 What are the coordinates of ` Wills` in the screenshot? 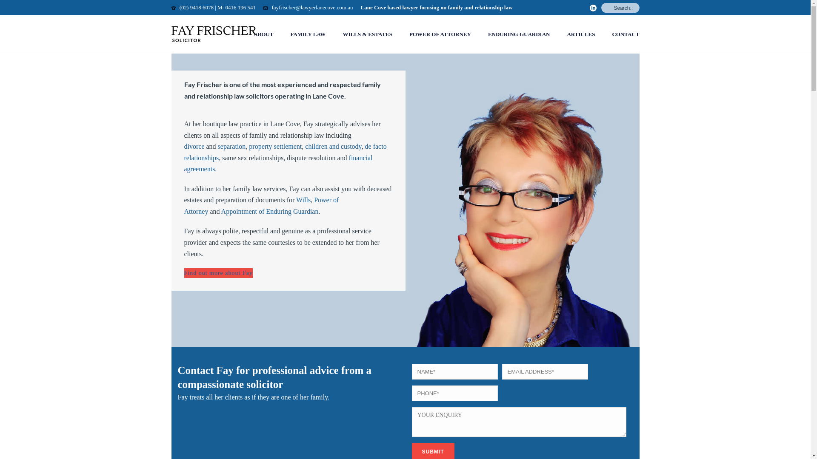 It's located at (303, 200).